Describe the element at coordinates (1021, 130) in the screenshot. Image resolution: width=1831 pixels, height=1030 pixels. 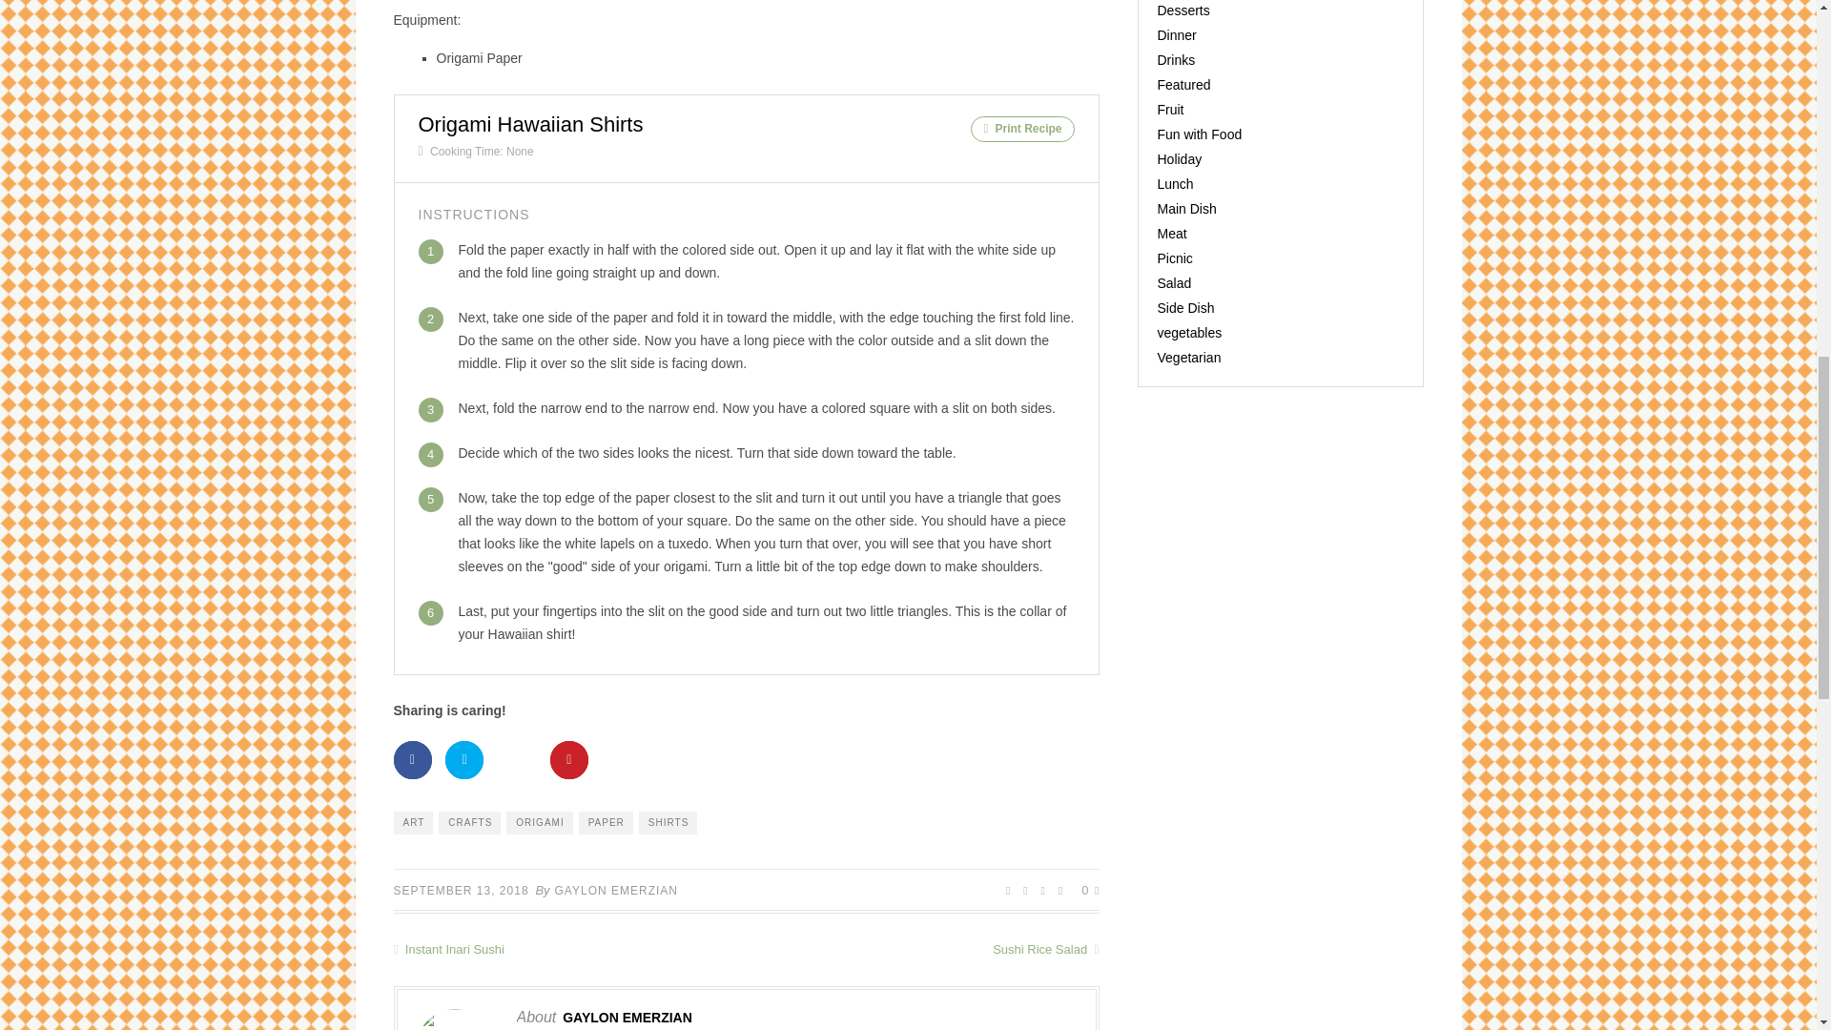
I see `Print Recipe` at that location.